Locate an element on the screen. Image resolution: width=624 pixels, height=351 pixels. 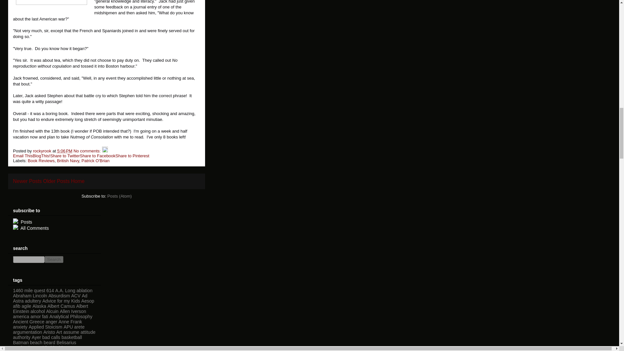
Search is located at coordinates (54, 259).